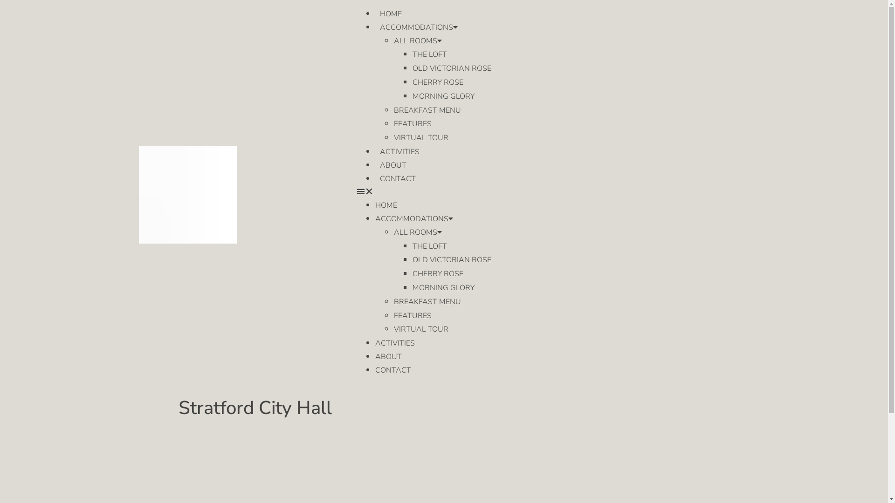 This screenshot has height=503, width=895. I want to click on ACTIVITIES, so click(400, 152).